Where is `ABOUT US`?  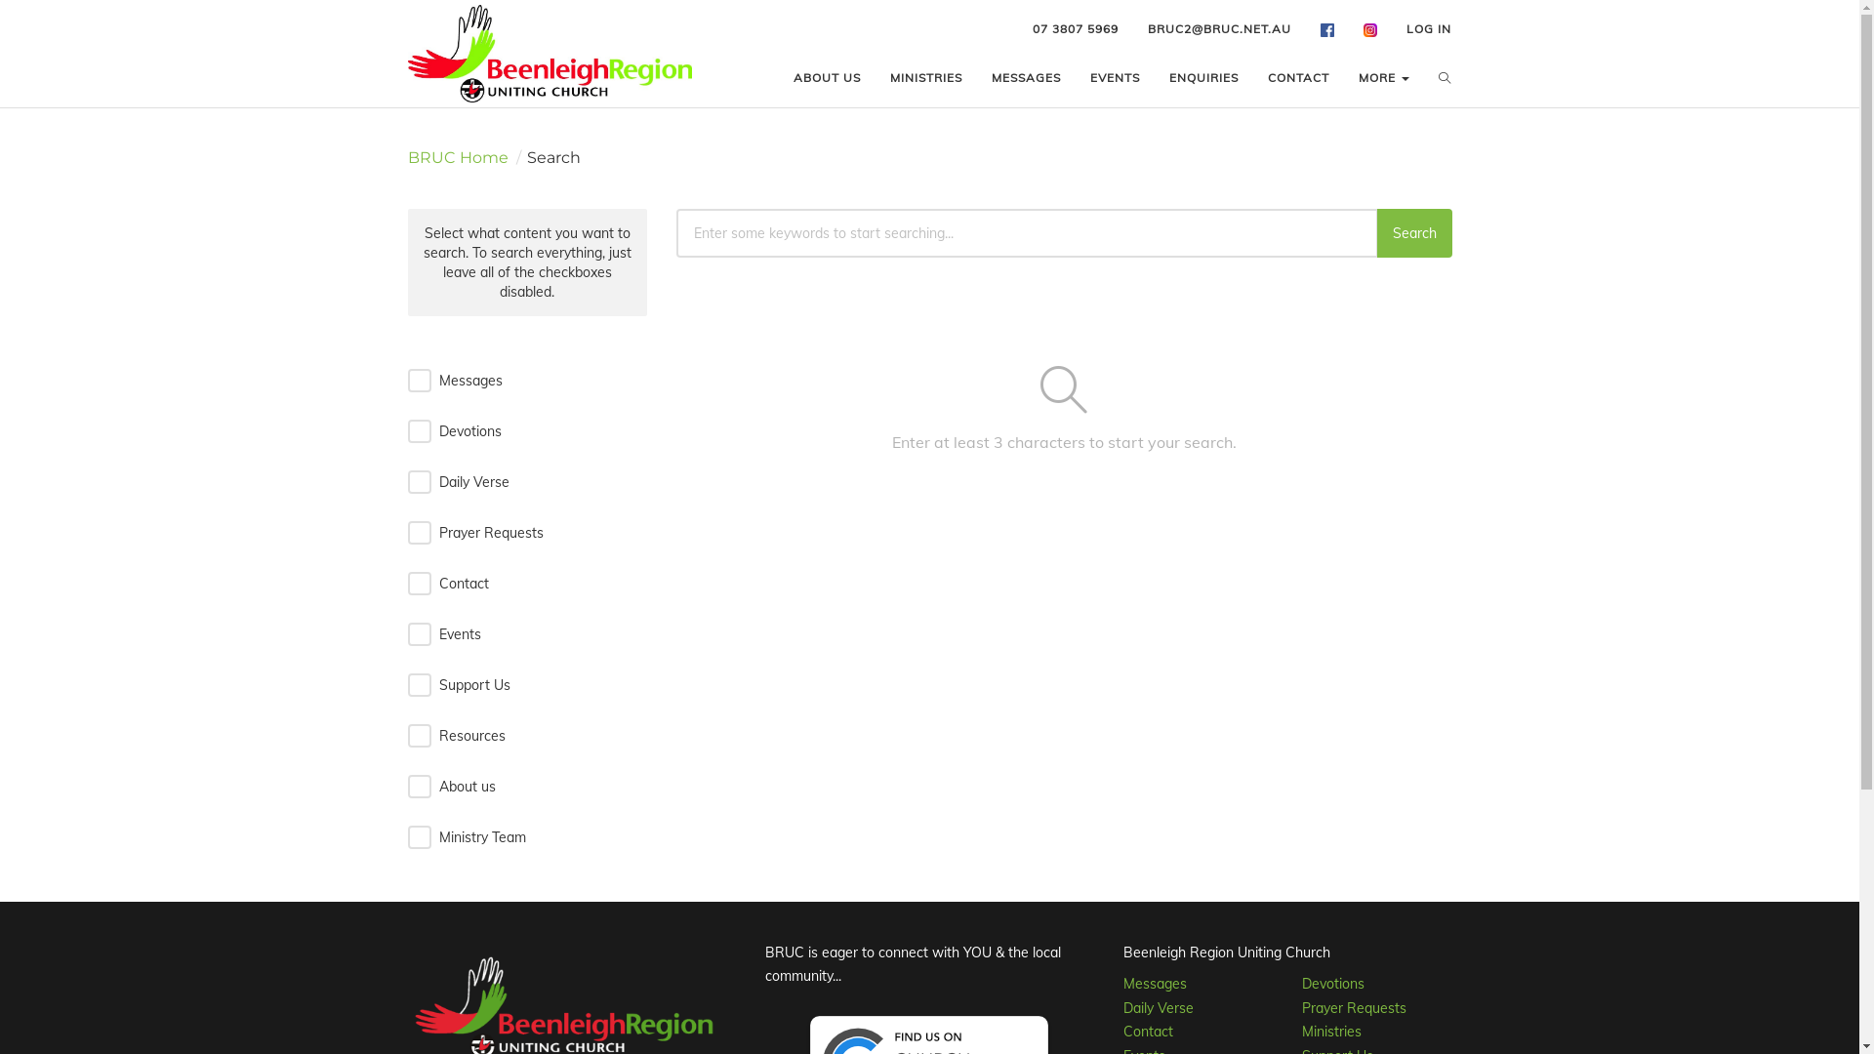
ABOUT US is located at coordinates (828, 78).